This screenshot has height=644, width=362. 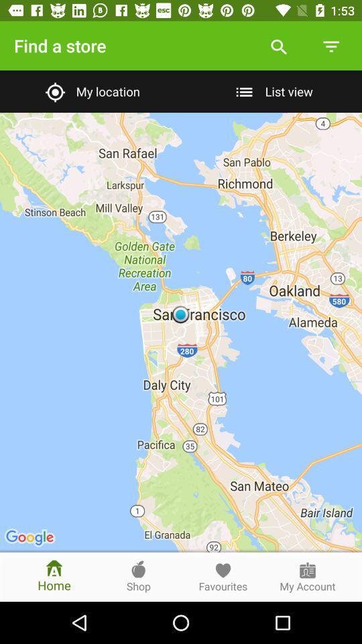 What do you see at coordinates (90, 91) in the screenshot?
I see `choose the icon below find a store` at bounding box center [90, 91].